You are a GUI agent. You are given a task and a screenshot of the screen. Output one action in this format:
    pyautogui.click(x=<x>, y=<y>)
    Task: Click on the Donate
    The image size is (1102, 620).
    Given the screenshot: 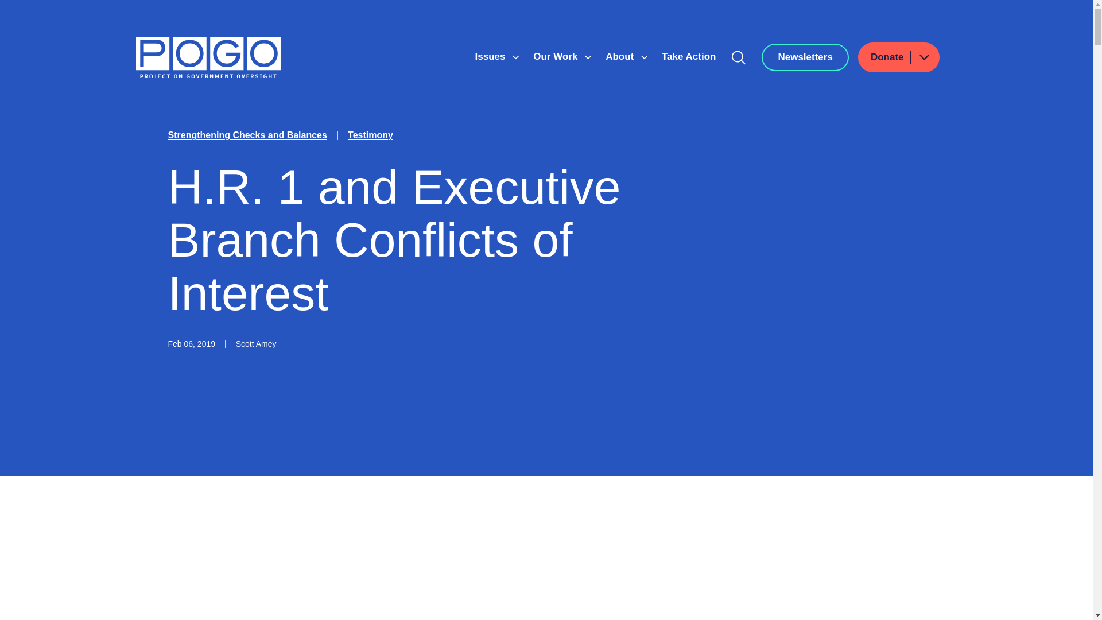 What is the action you would take?
    pyautogui.click(x=899, y=57)
    